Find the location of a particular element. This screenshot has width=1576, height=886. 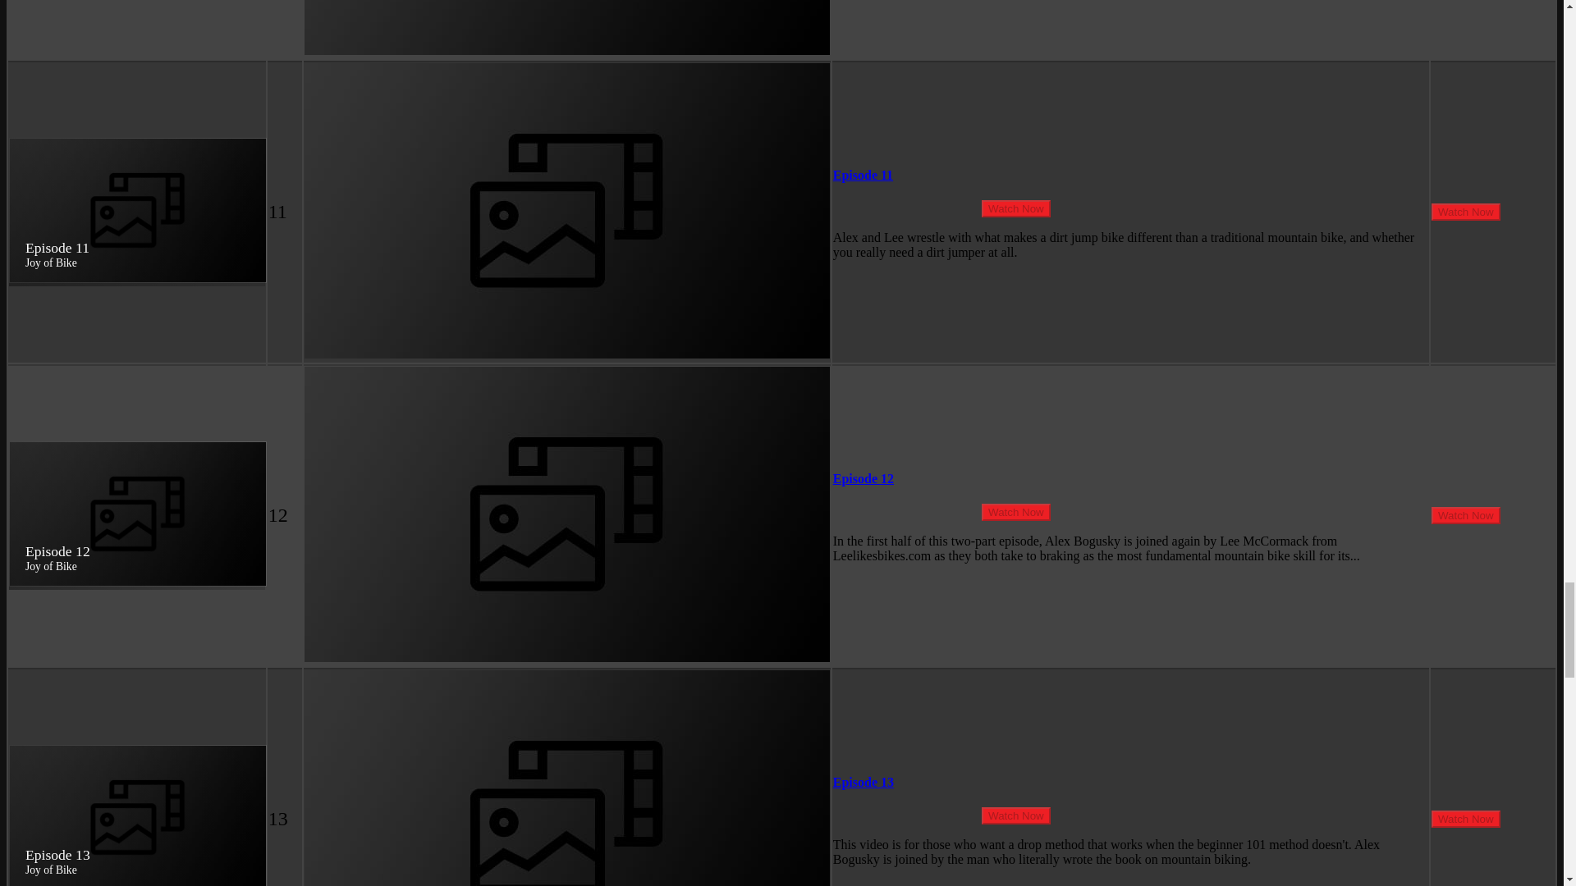

Episode 11 is located at coordinates (864, 176).